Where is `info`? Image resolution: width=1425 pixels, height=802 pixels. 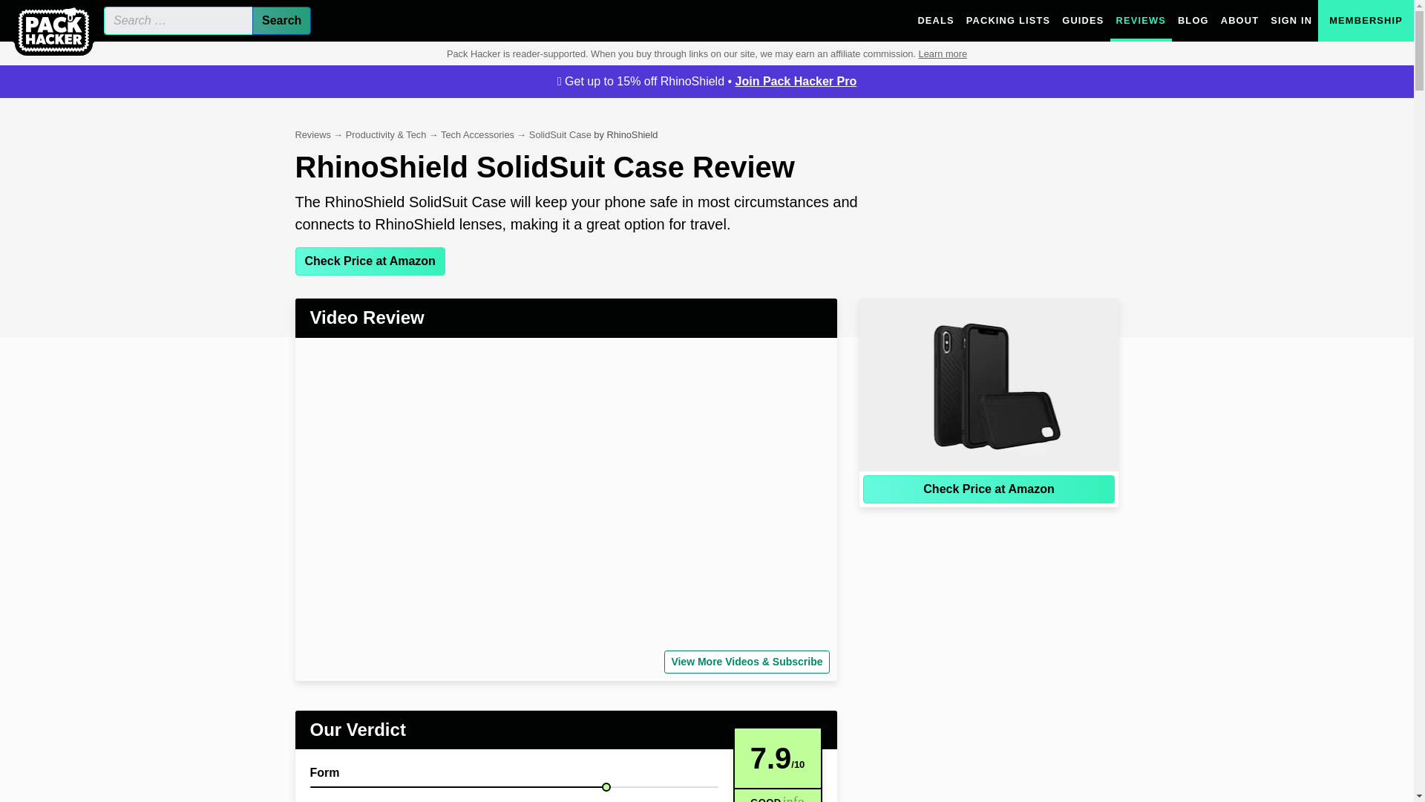
info is located at coordinates (793, 795).